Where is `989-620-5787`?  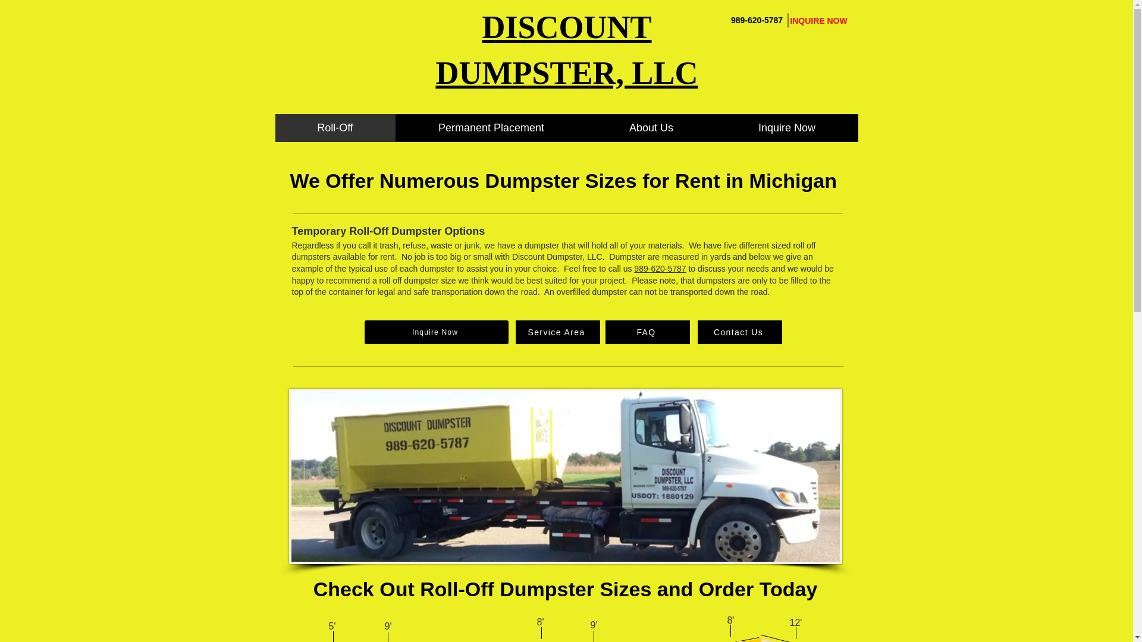
989-620-5787 is located at coordinates (660, 269).